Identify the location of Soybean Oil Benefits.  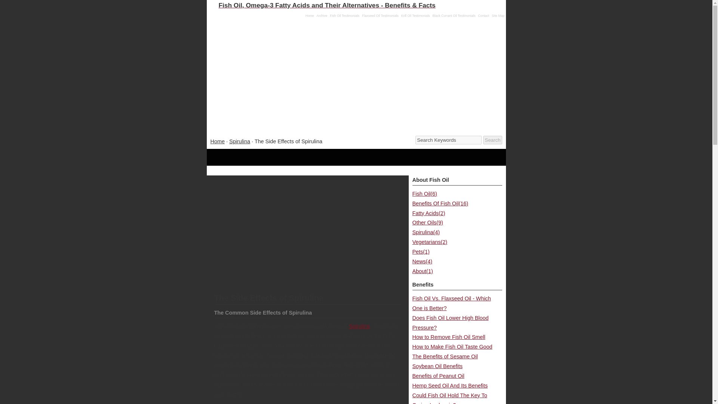
(437, 366).